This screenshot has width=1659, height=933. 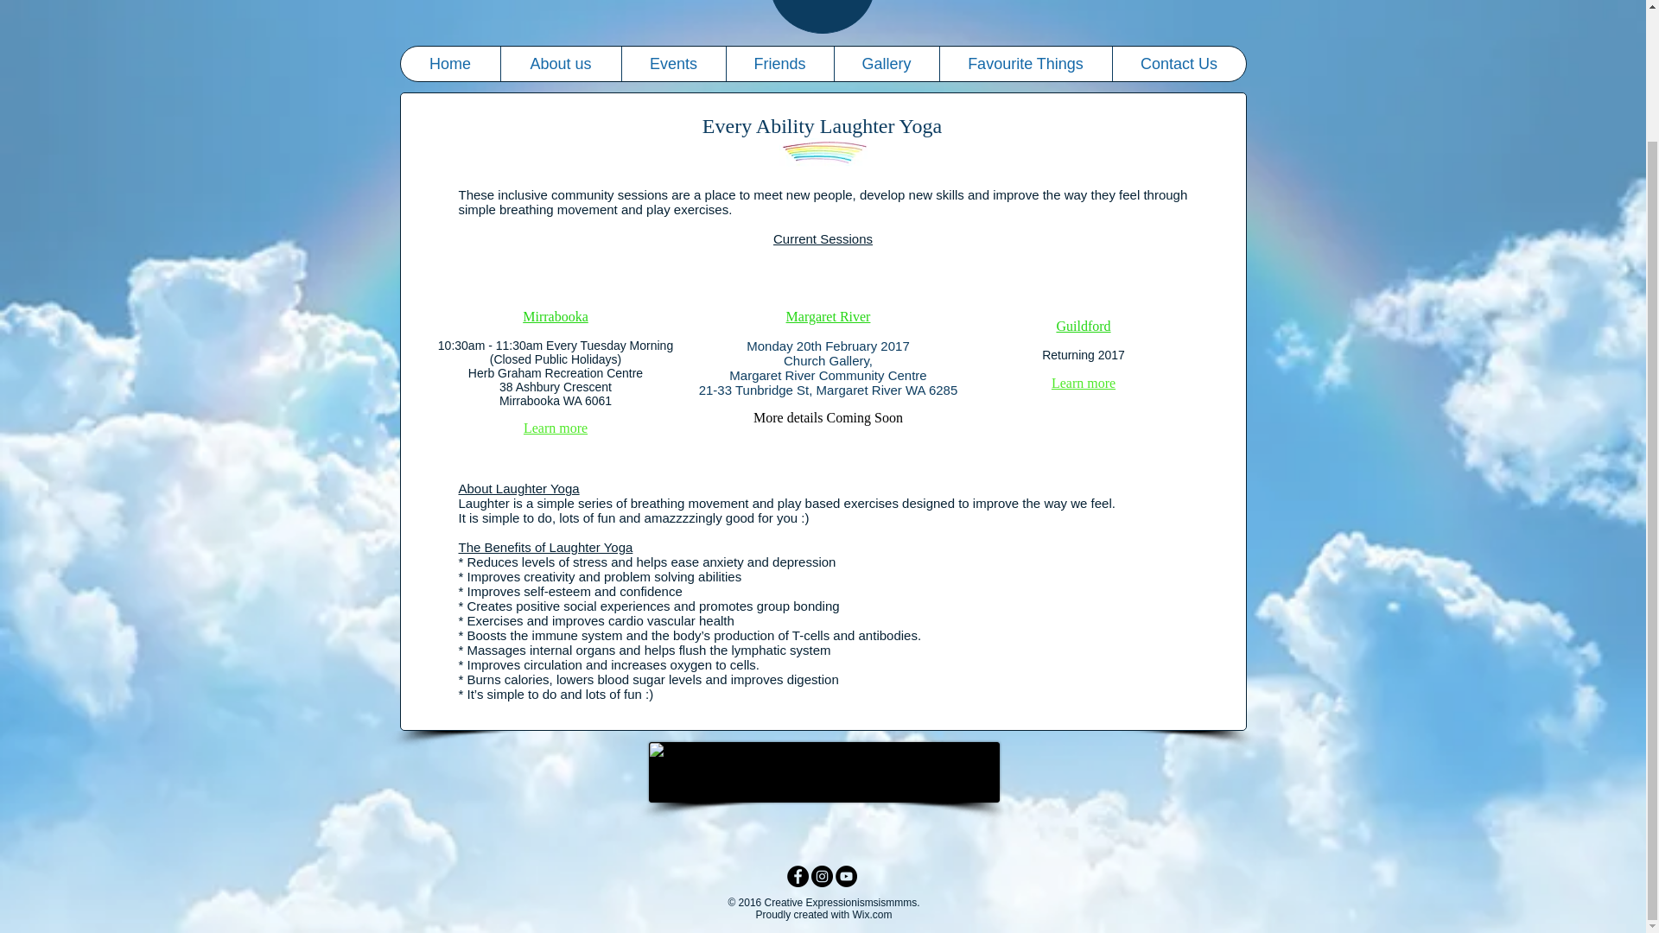 What do you see at coordinates (779, 64) in the screenshot?
I see `Friends` at bounding box center [779, 64].